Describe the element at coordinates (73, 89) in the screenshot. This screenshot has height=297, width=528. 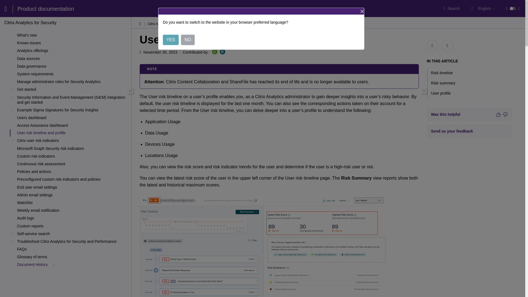
I see `Get started` at that location.